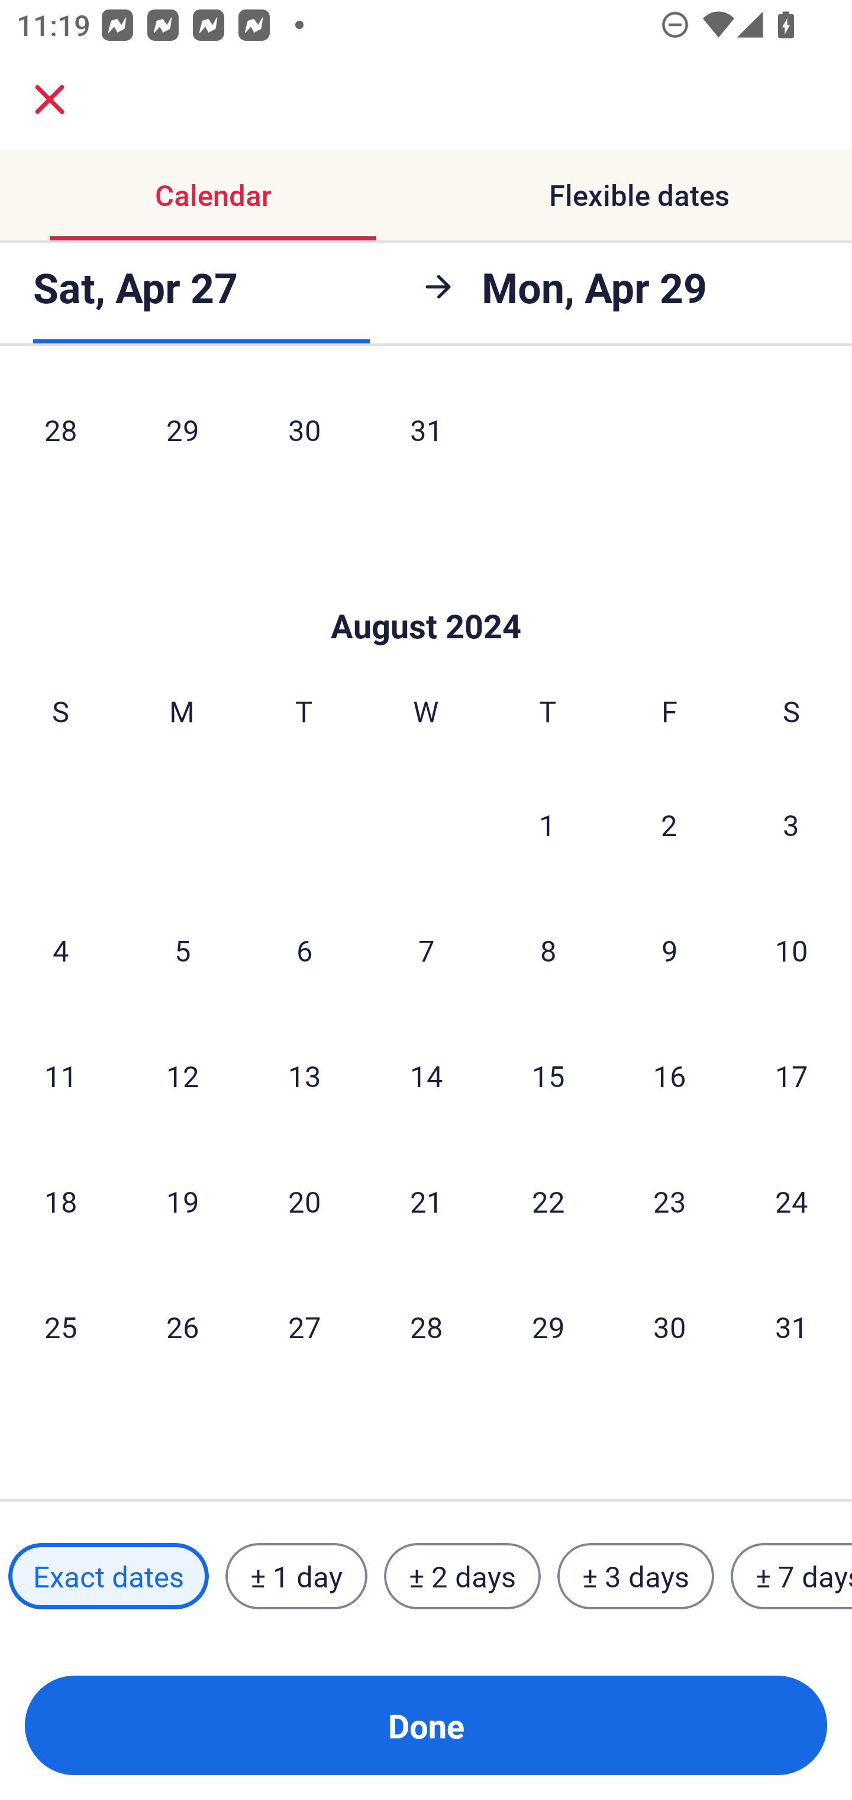 This screenshot has height=1800, width=852. What do you see at coordinates (182, 950) in the screenshot?
I see `5 Monday, August 5, 2024` at bounding box center [182, 950].